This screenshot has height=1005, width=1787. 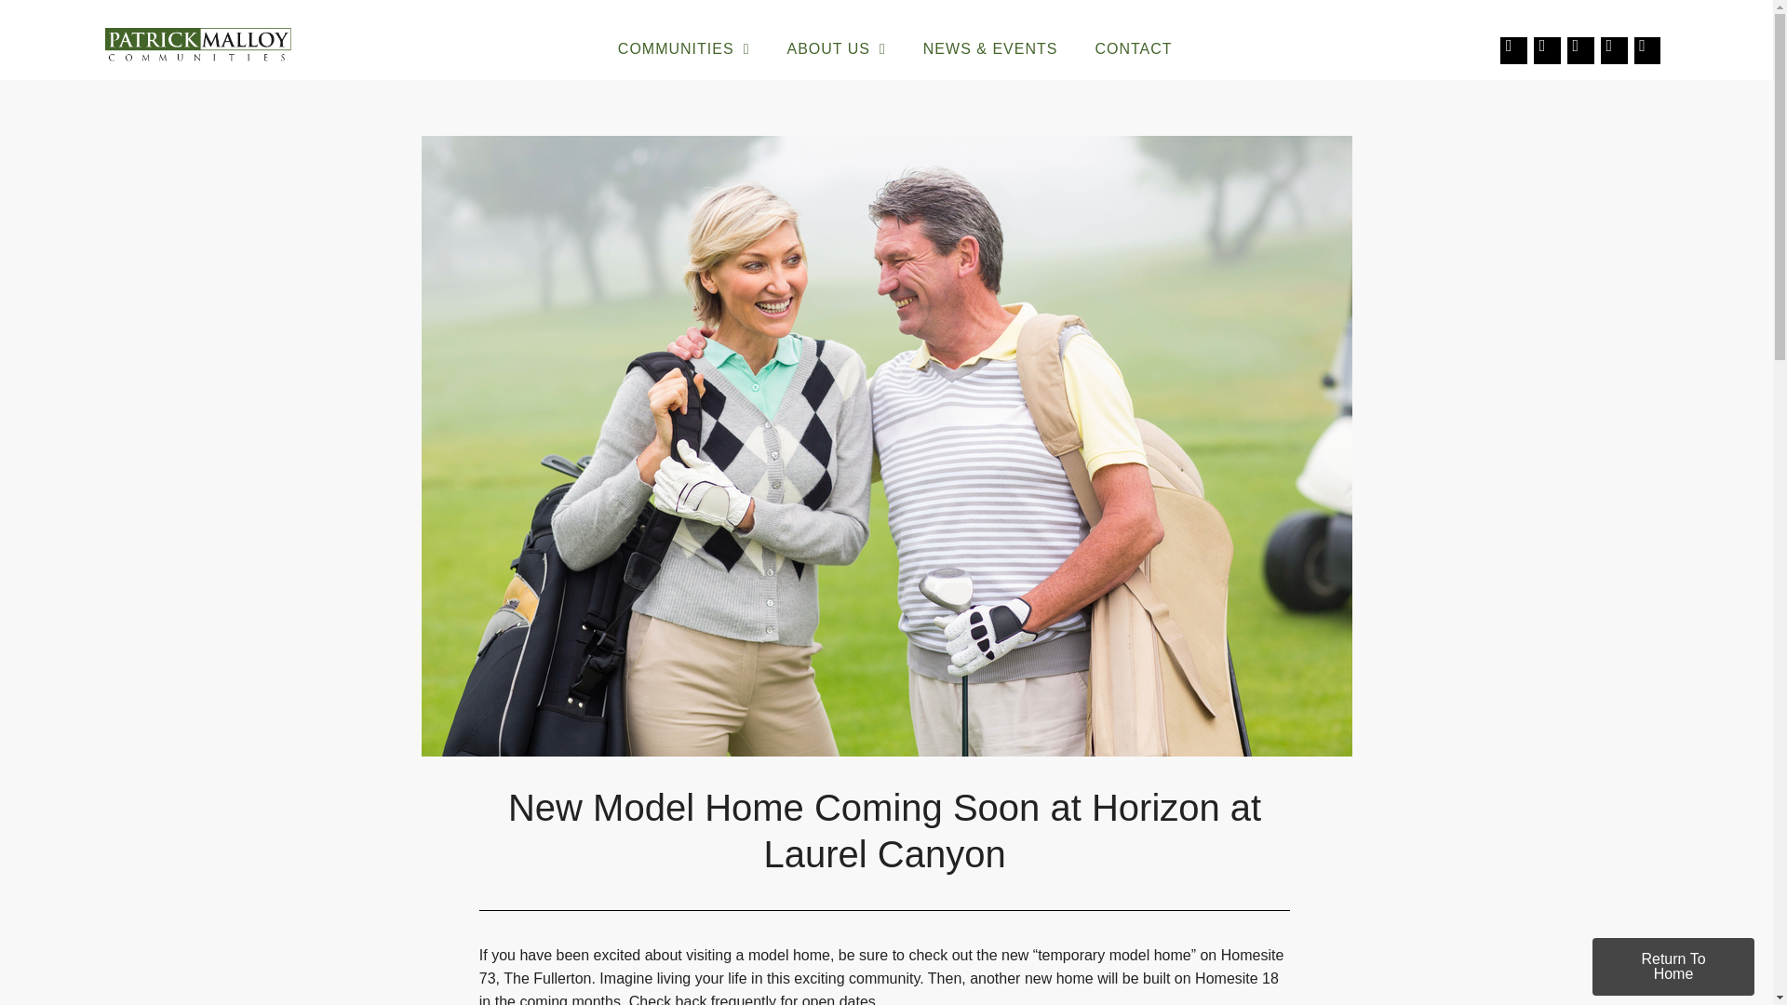 What do you see at coordinates (836, 48) in the screenshot?
I see `About Patrick Malloy Communities` at bounding box center [836, 48].